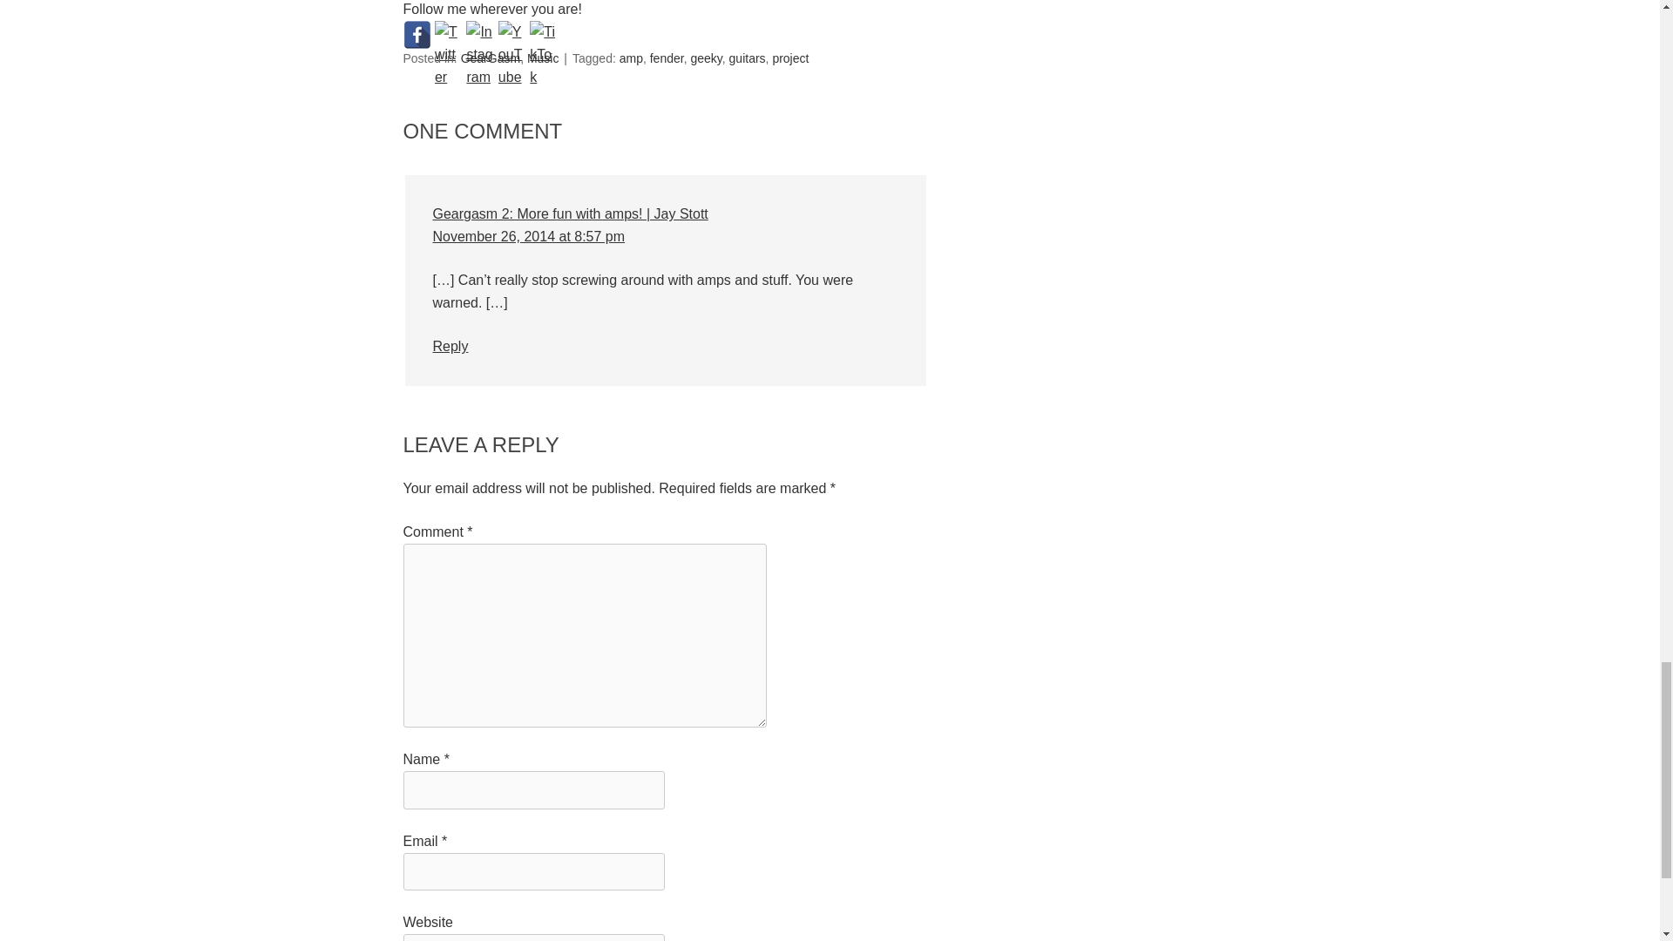 The image size is (1673, 941). Describe the element at coordinates (748, 58) in the screenshot. I see `guitars` at that location.